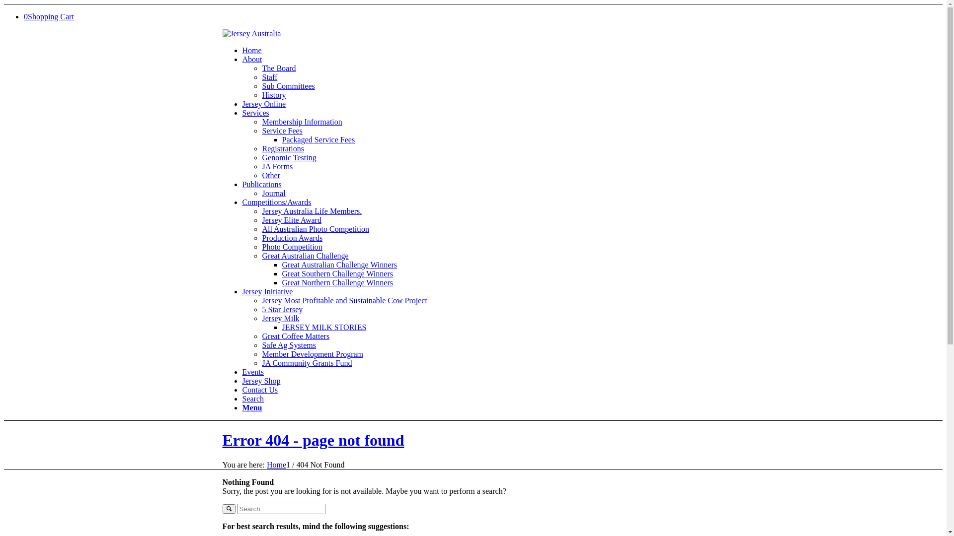 This screenshot has height=536, width=954. Describe the element at coordinates (252, 408) in the screenshot. I see `Menu` at that location.